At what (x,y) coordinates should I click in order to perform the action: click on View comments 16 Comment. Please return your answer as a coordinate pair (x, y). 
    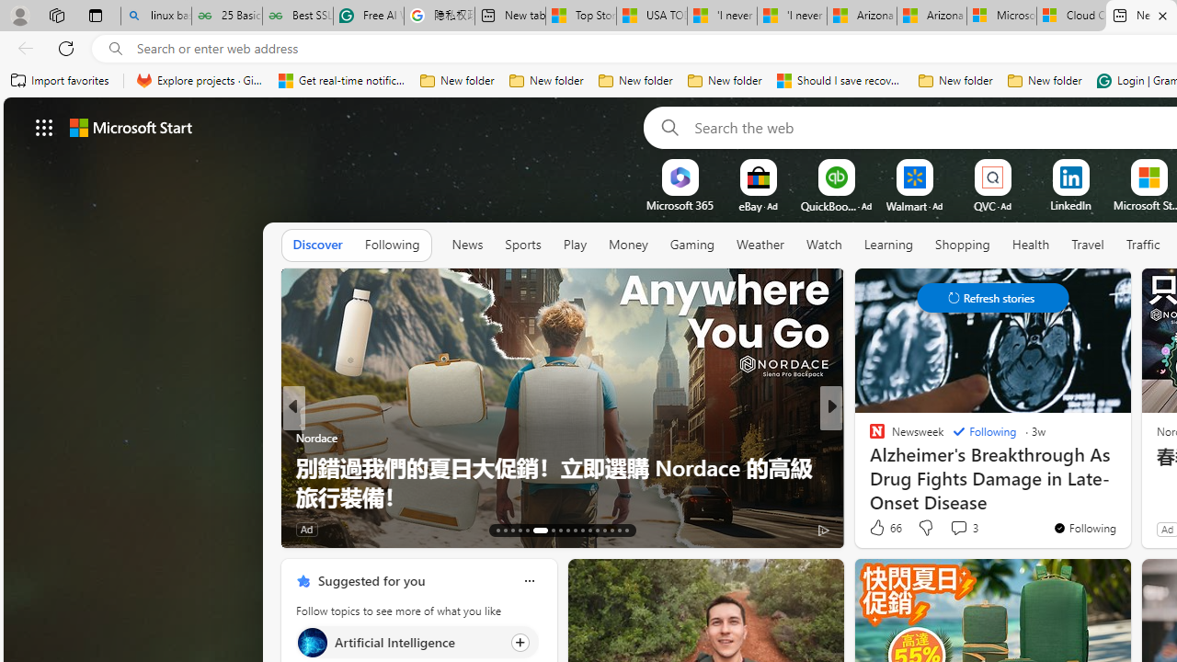
    Looking at the image, I should click on (967, 528).